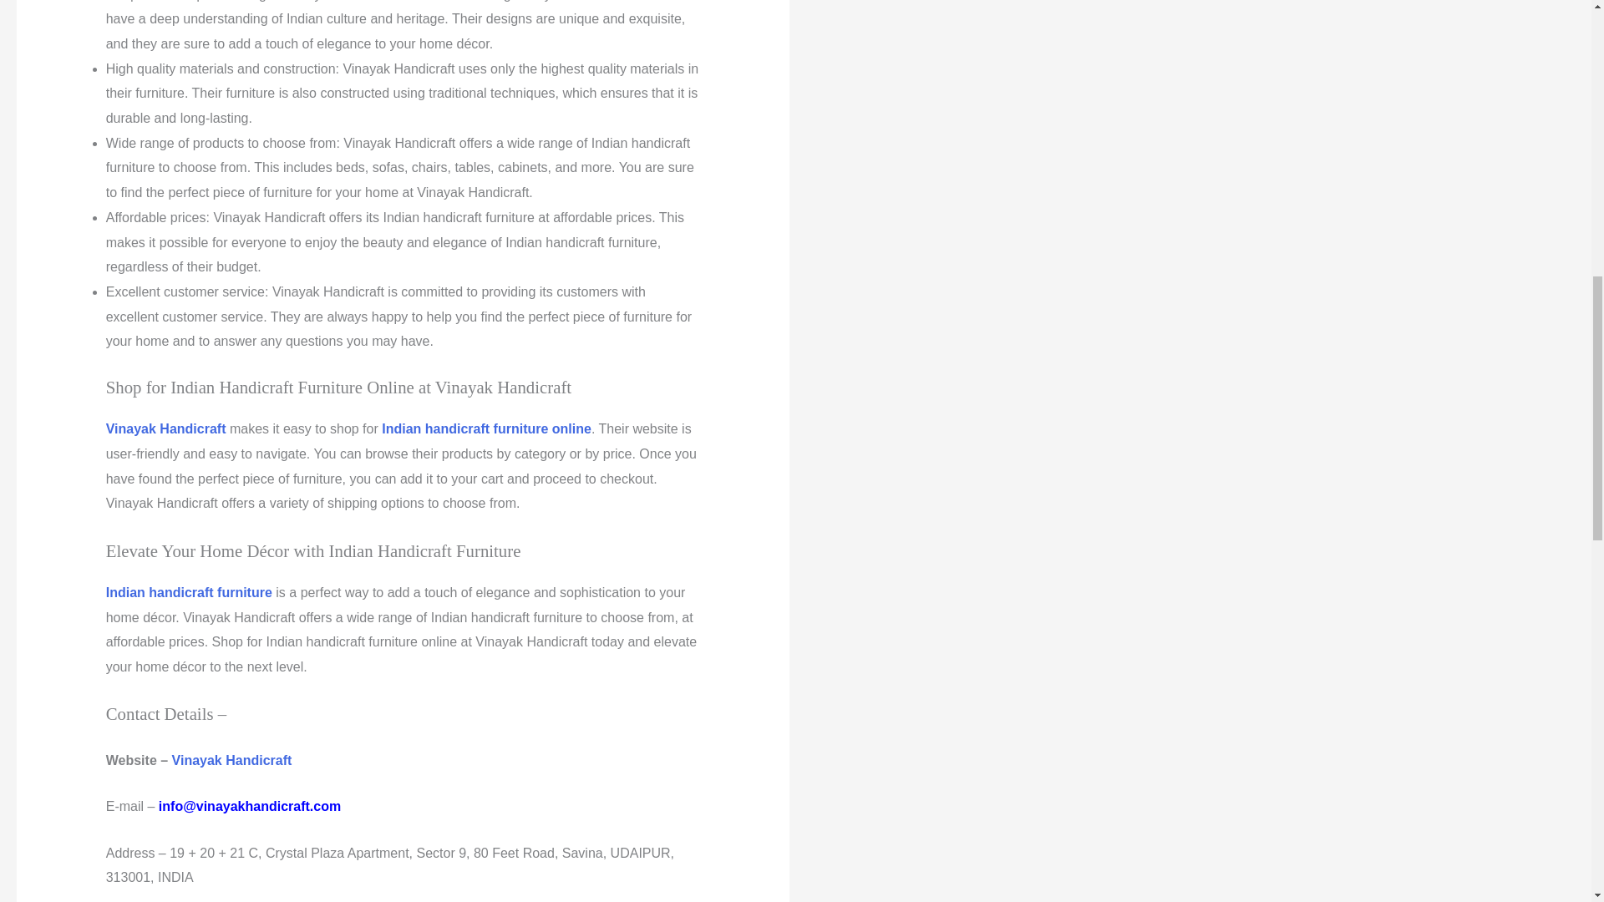 Image resolution: width=1604 pixels, height=902 pixels. Describe the element at coordinates (165, 428) in the screenshot. I see `Vinayak Handicraft` at that location.